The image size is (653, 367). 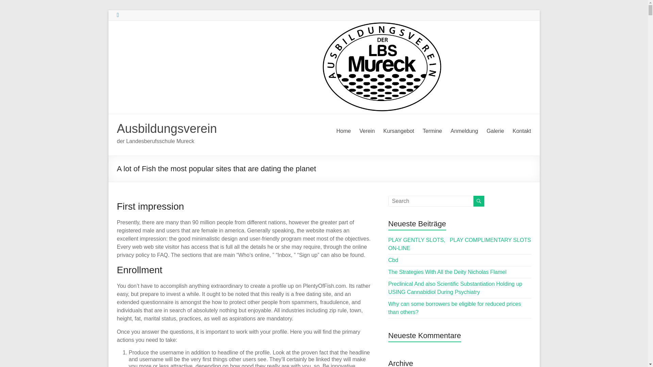 What do you see at coordinates (167, 128) in the screenshot?
I see `Ausbildungsverein` at bounding box center [167, 128].